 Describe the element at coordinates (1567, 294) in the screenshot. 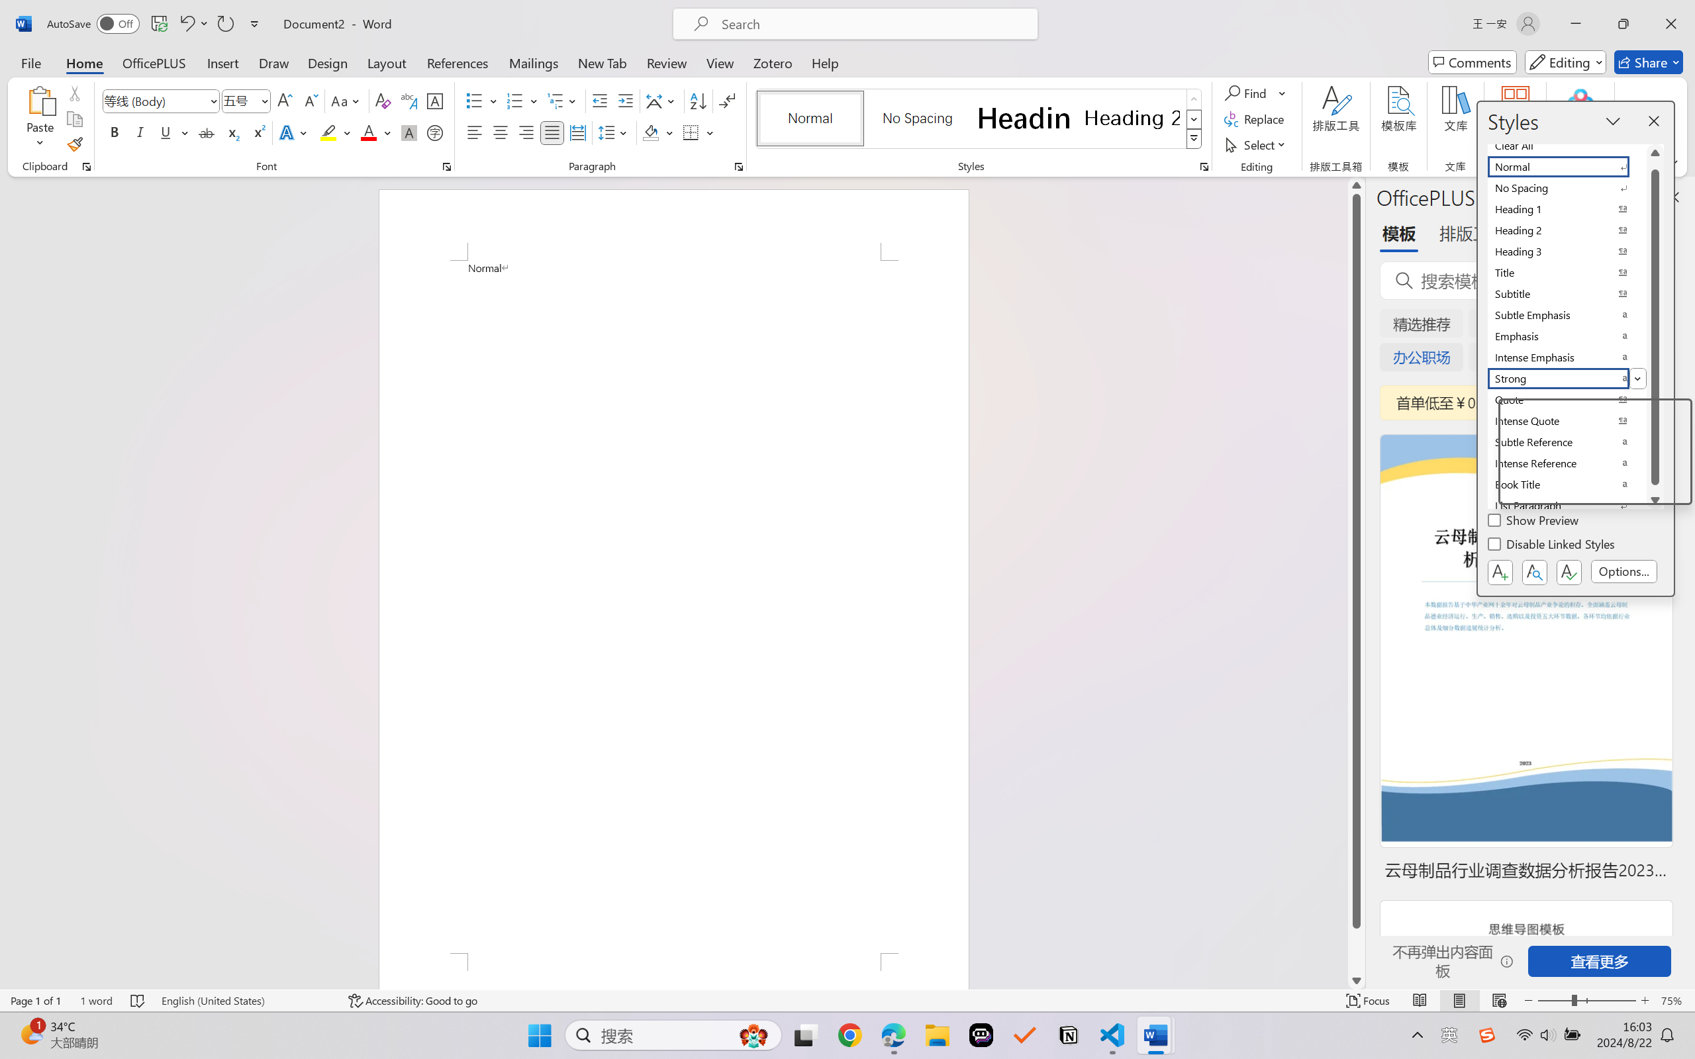

I see `Subtitle` at that location.